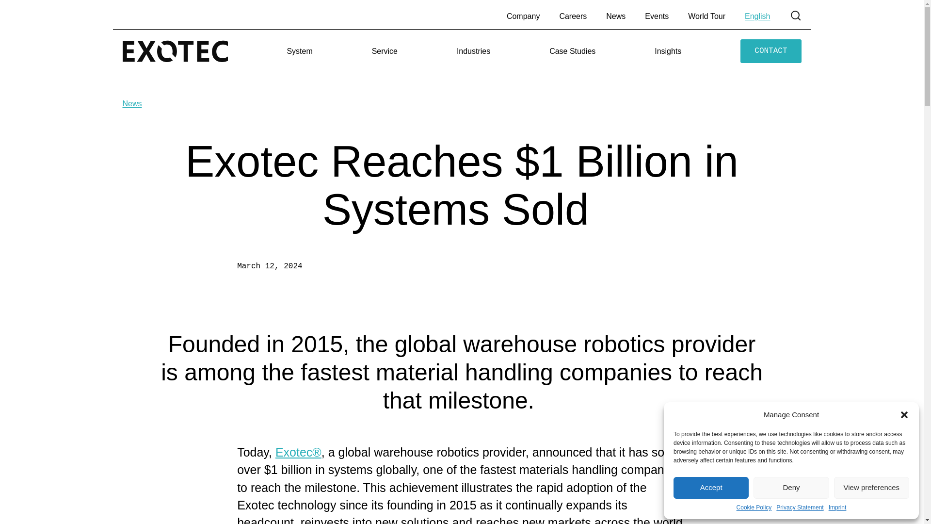  What do you see at coordinates (790, 488) in the screenshot?
I see `Deny` at bounding box center [790, 488].